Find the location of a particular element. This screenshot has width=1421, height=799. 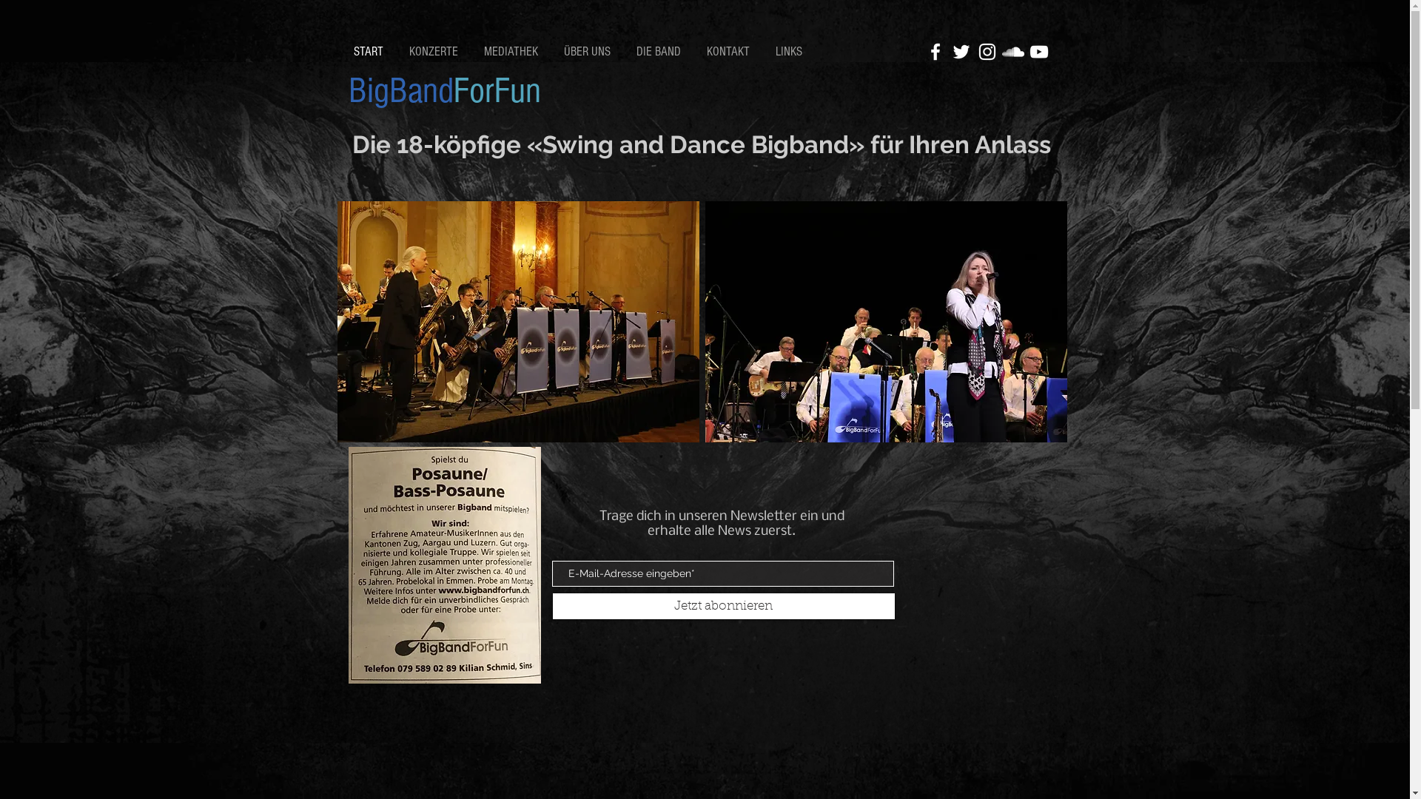

DIE BAND is located at coordinates (660, 52).